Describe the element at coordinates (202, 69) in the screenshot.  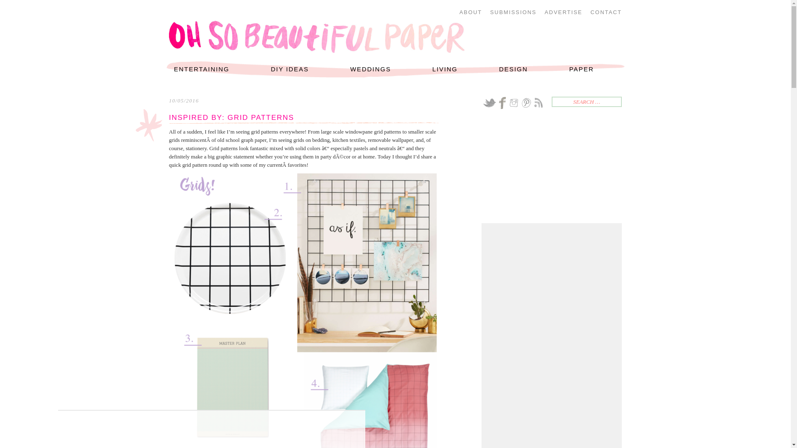
I see `ENTERTAINING` at that location.